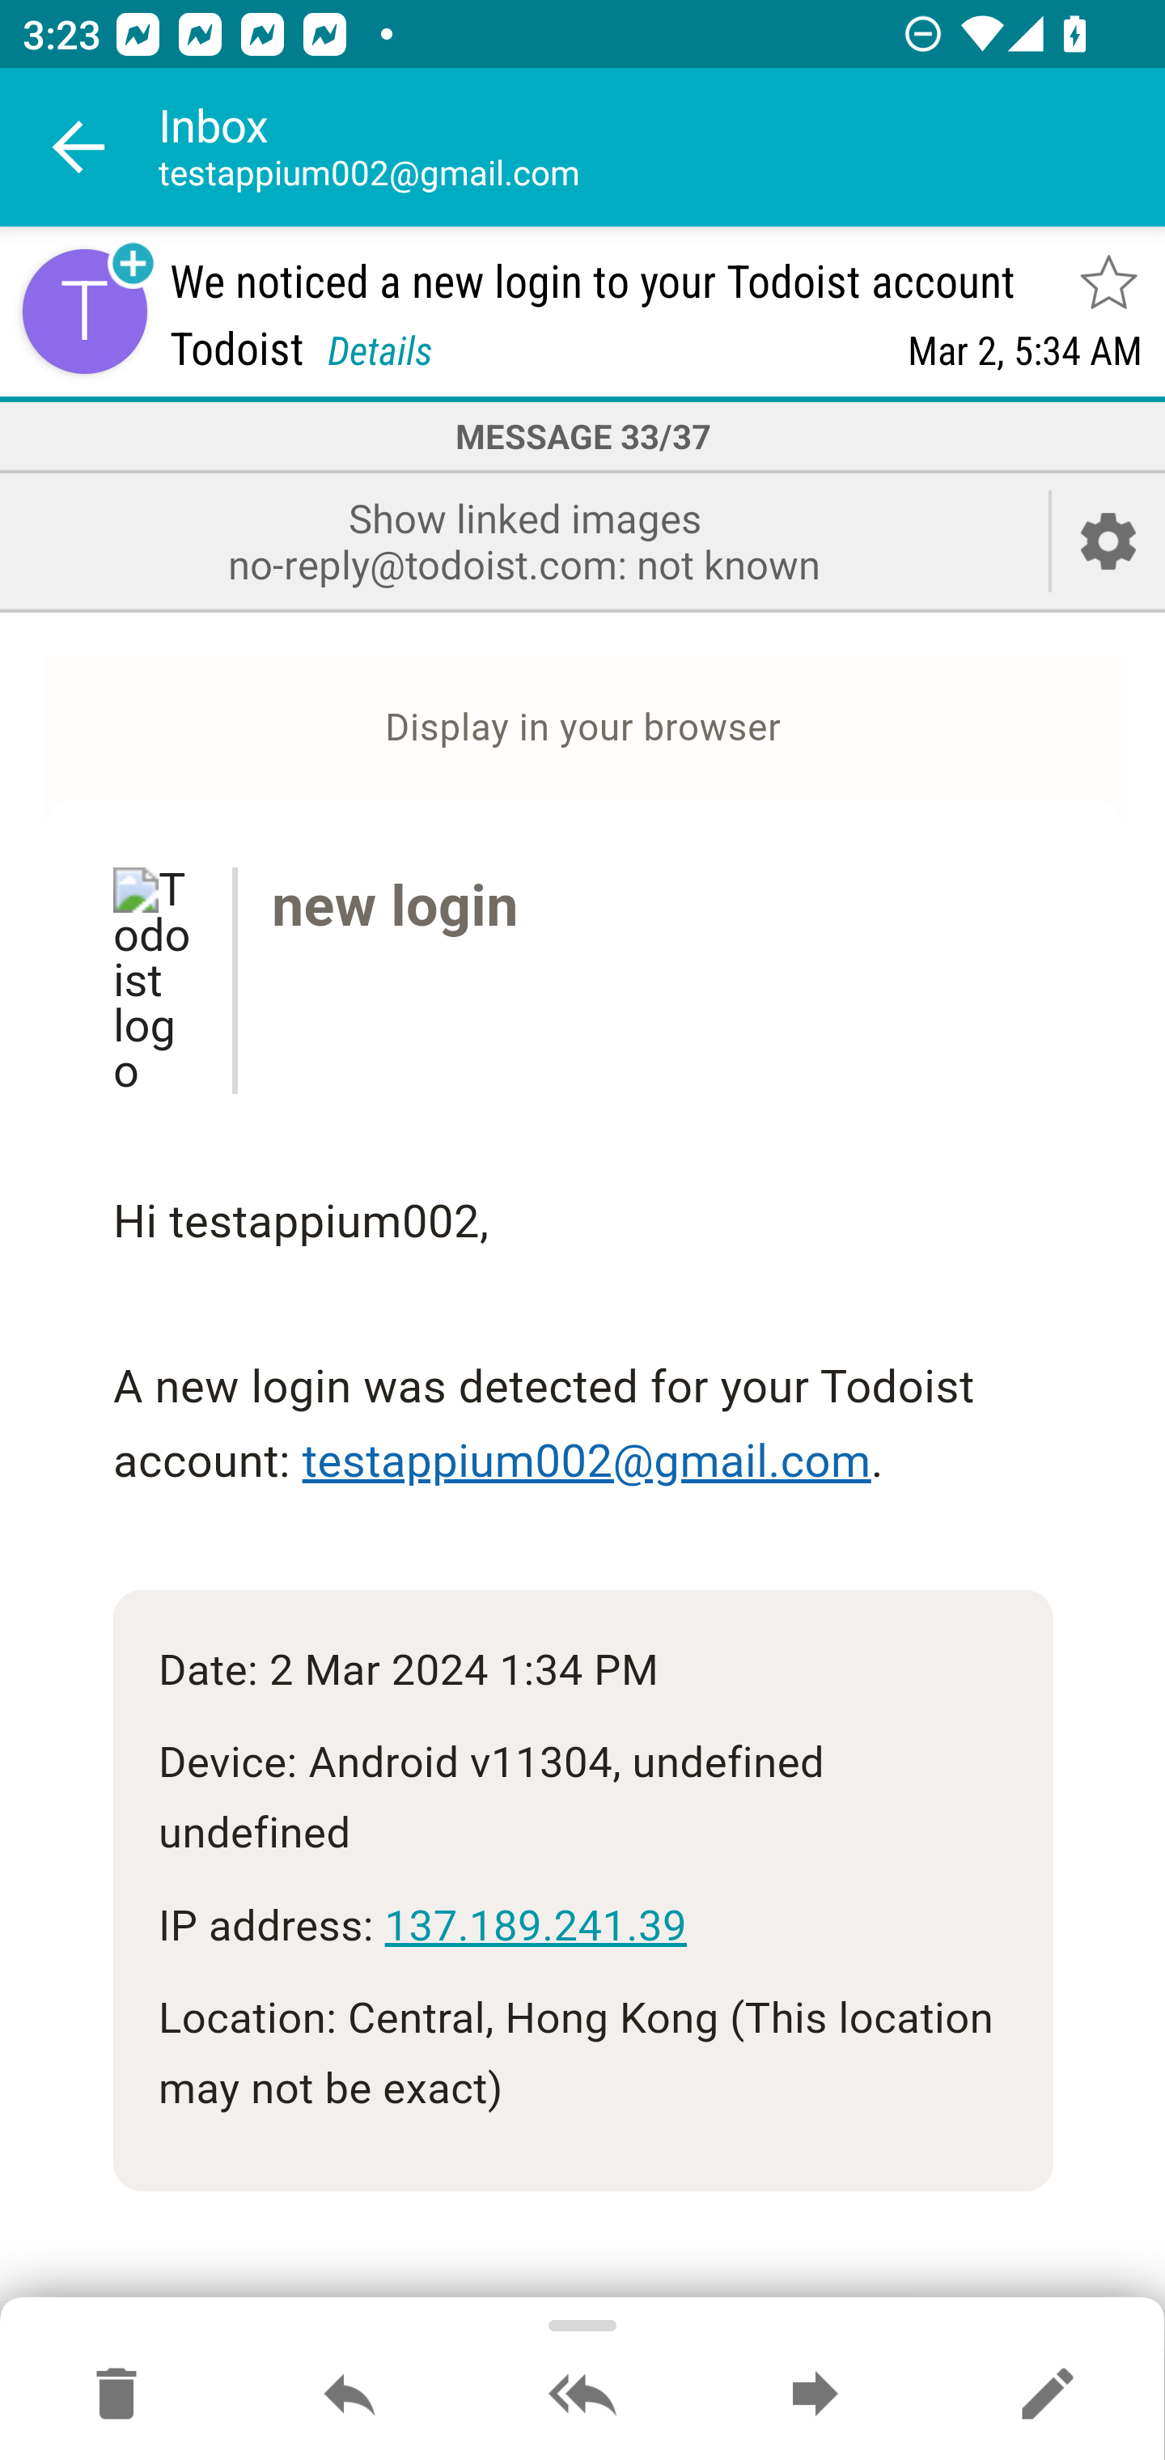  Describe the element at coordinates (116, 2395) in the screenshot. I see `Move to Deleted` at that location.